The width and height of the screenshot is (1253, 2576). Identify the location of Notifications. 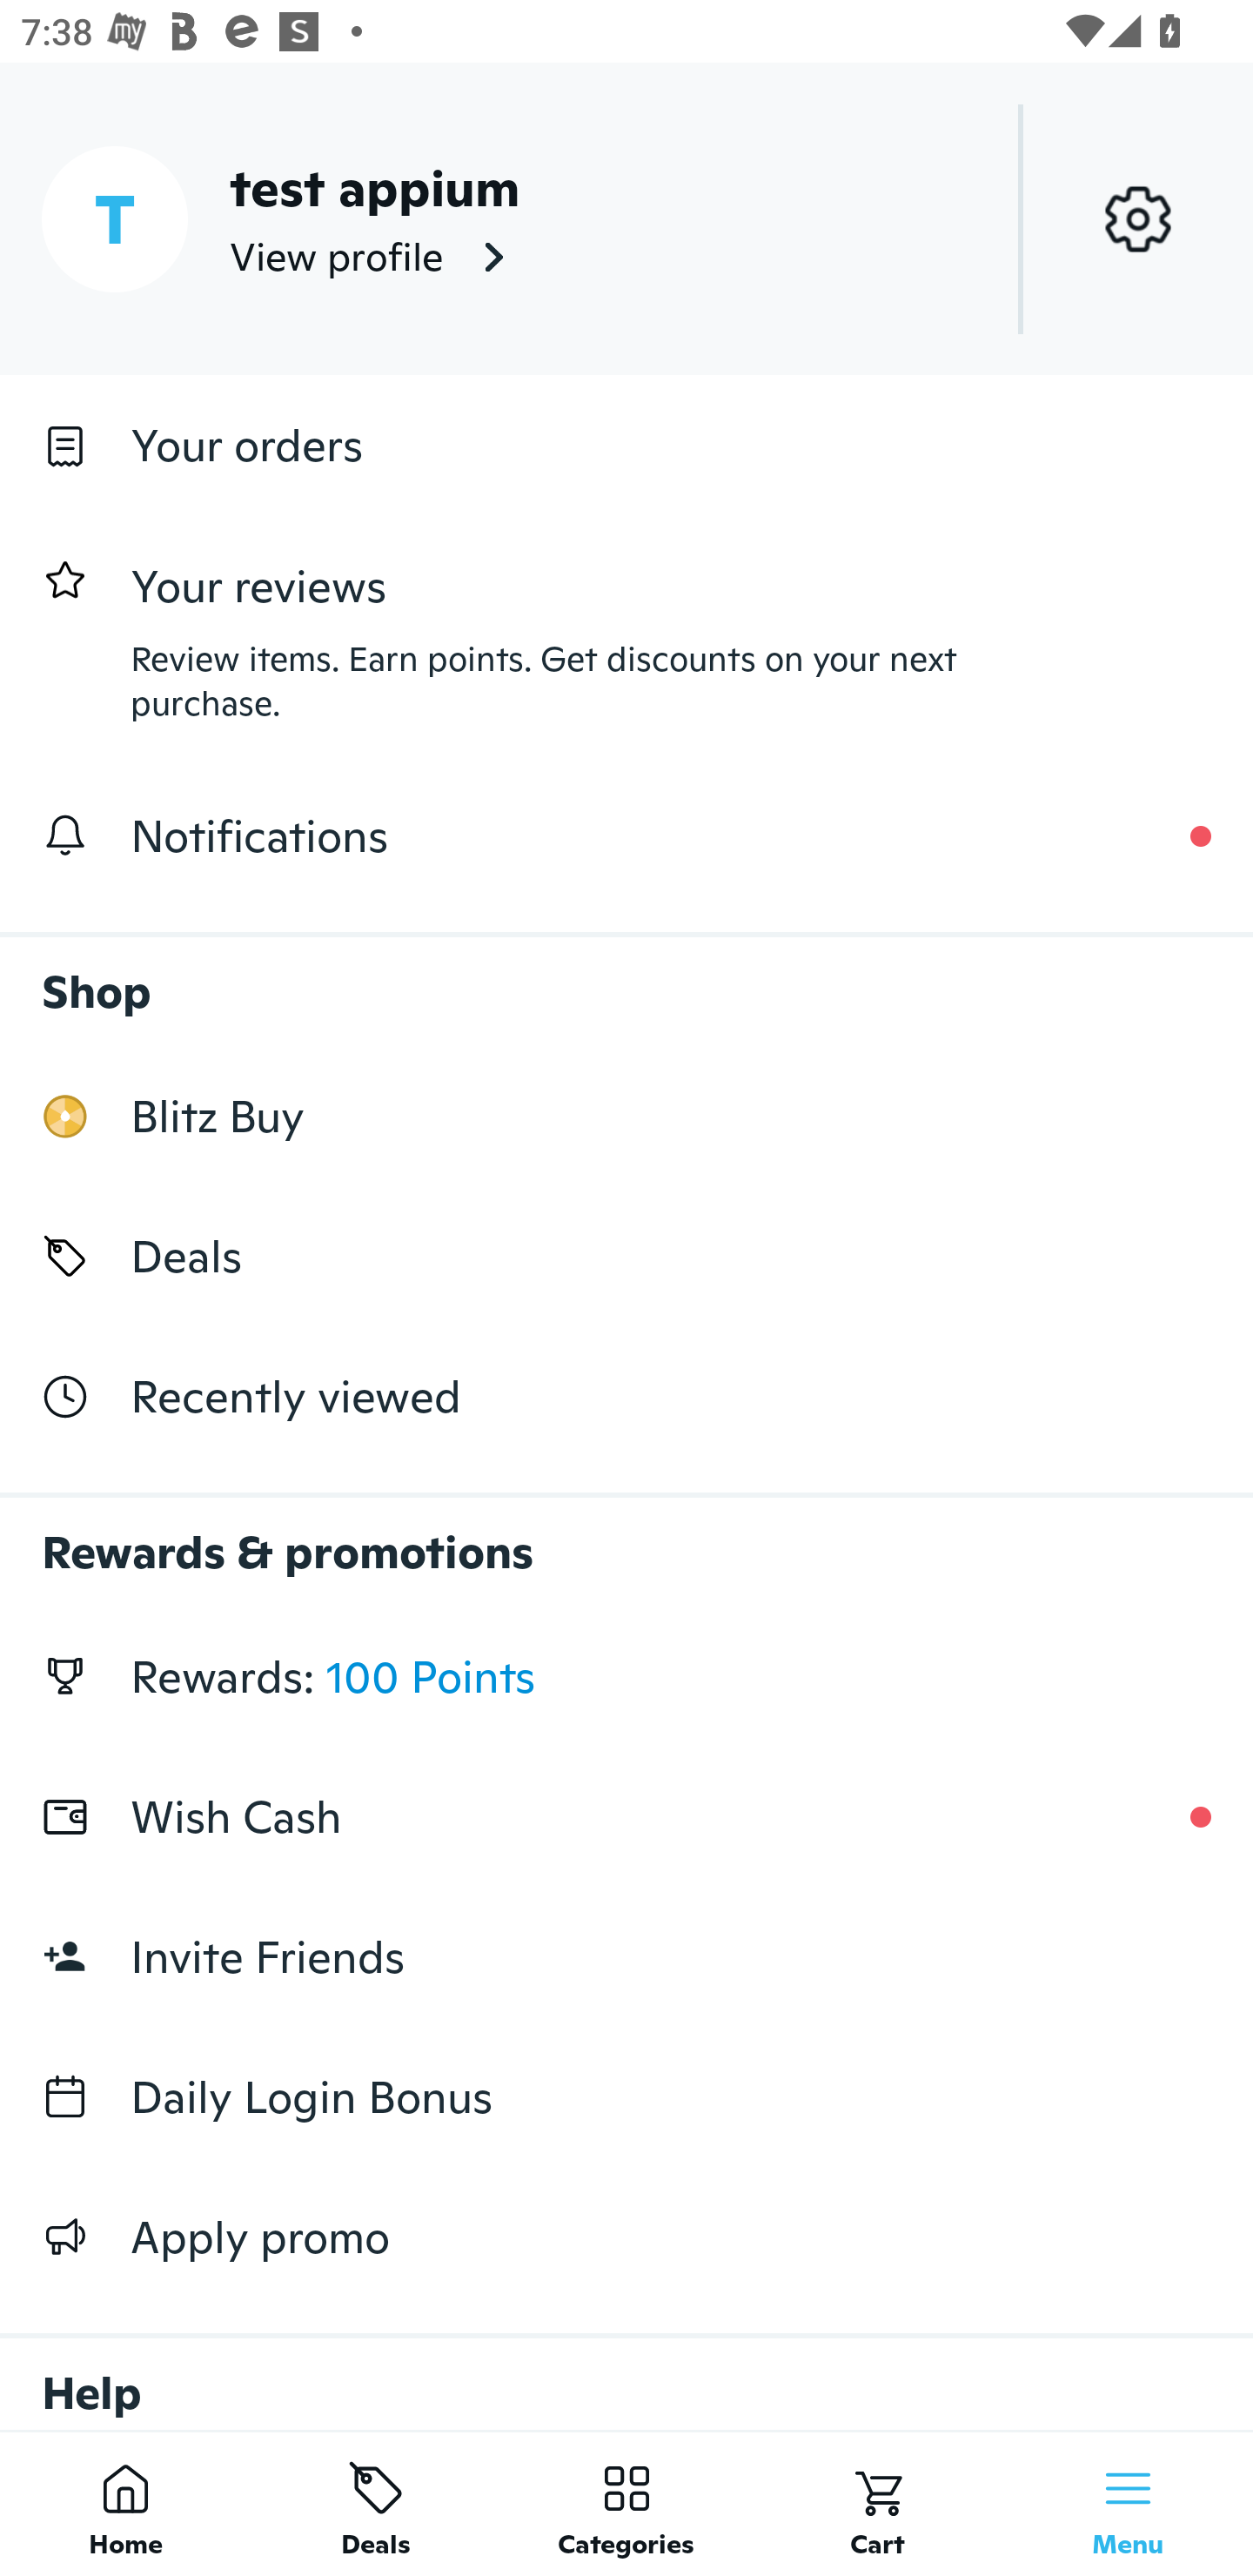
(626, 835).